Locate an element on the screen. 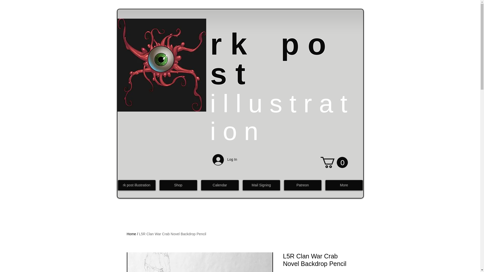 Image resolution: width=484 pixels, height=272 pixels. Log In is located at coordinates (224, 160).